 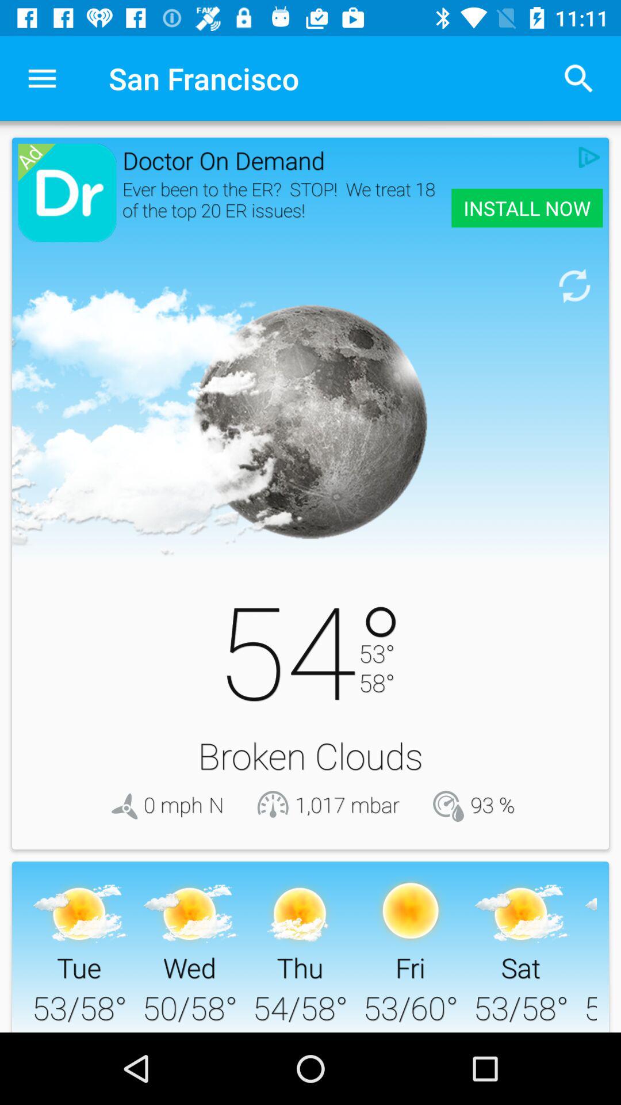 I want to click on tap the item next to ever been to icon, so click(x=527, y=208).